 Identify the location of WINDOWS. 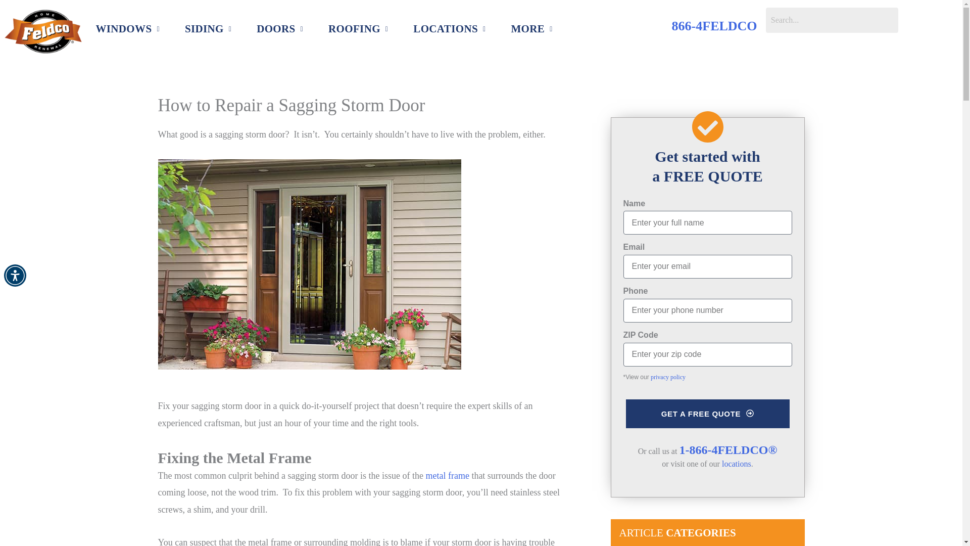
(127, 29).